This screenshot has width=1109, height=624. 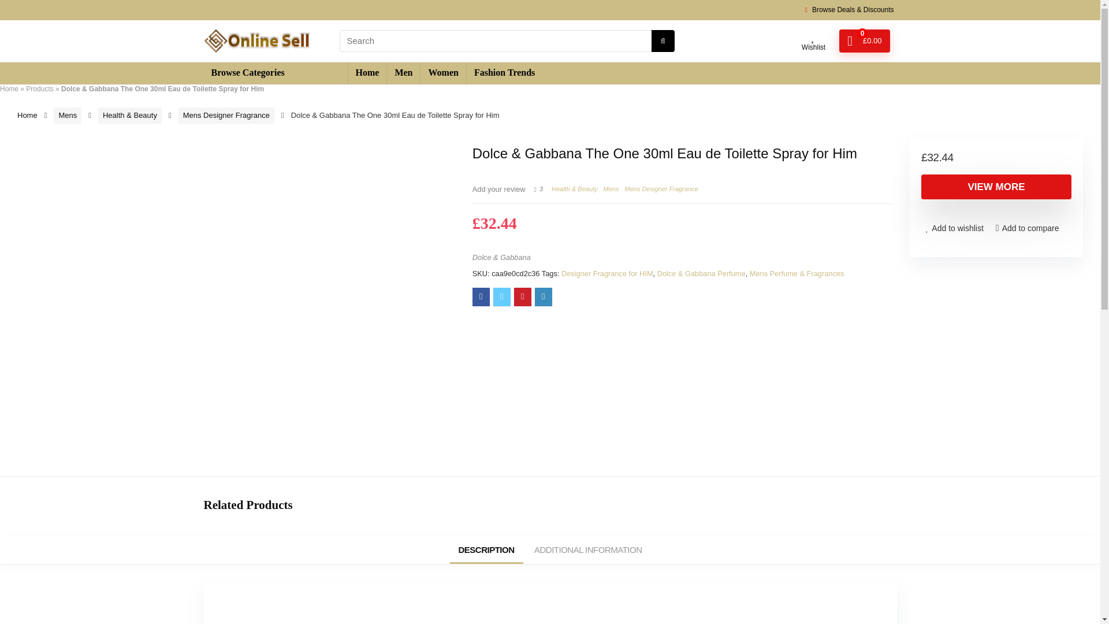 I want to click on Products, so click(x=39, y=88).